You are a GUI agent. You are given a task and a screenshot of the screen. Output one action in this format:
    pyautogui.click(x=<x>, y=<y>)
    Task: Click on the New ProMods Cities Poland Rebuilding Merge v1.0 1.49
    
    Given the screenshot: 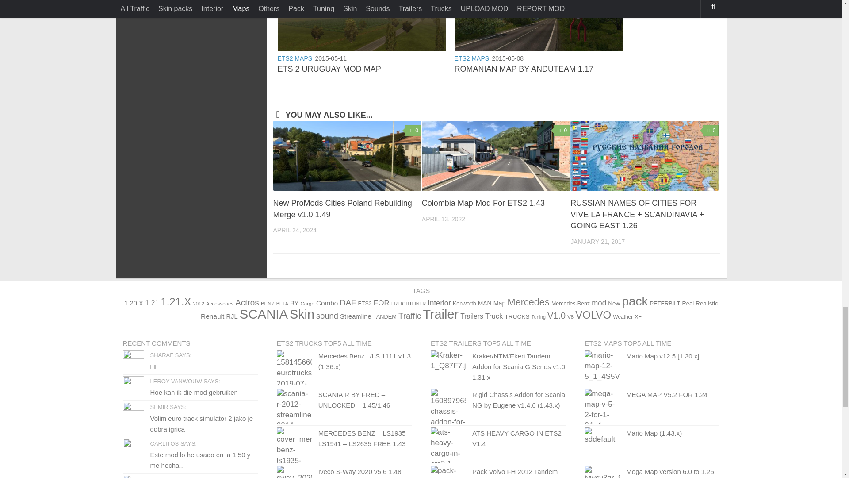 What is the action you would take?
    pyautogui.click(x=342, y=209)
    